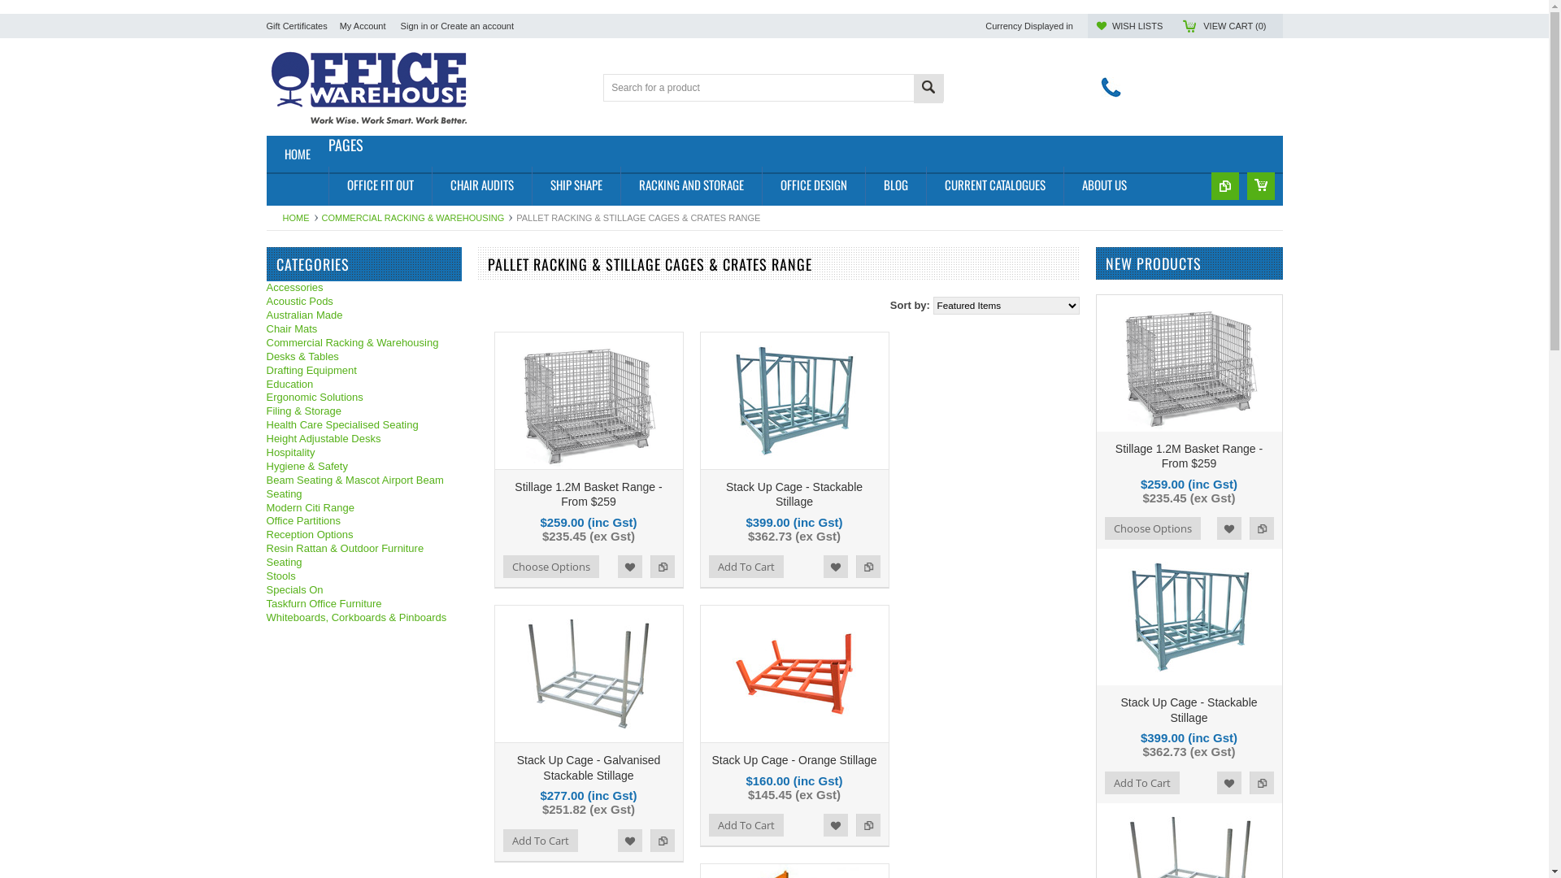  Describe the element at coordinates (630, 567) in the screenshot. I see `Add to Wishlist` at that location.